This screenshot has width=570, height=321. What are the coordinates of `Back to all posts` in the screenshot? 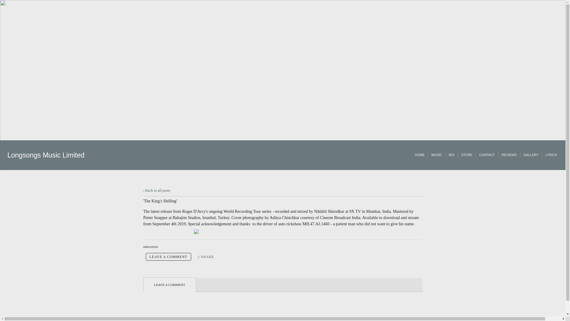 It's located at (156, 190).